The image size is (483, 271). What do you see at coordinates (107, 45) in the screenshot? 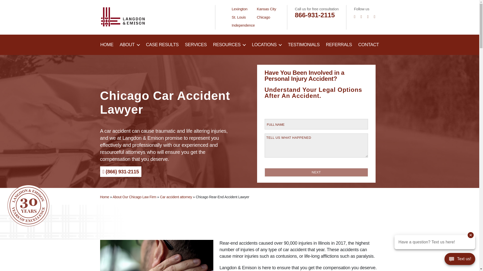
I see `HOME` at bounding box center [107, 45].